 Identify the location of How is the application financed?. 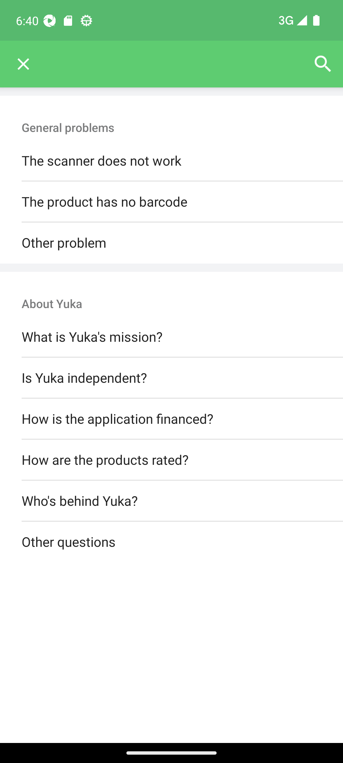
(171, 419).